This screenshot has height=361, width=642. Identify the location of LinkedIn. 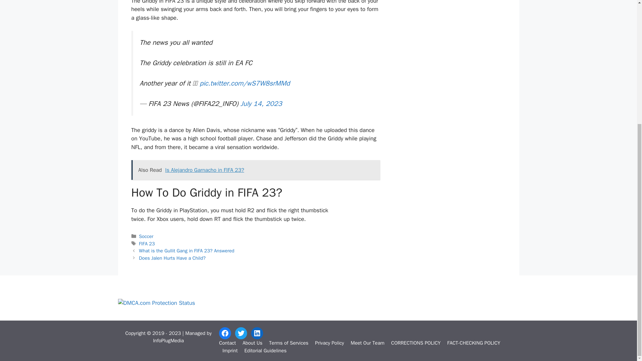
(257, 333).